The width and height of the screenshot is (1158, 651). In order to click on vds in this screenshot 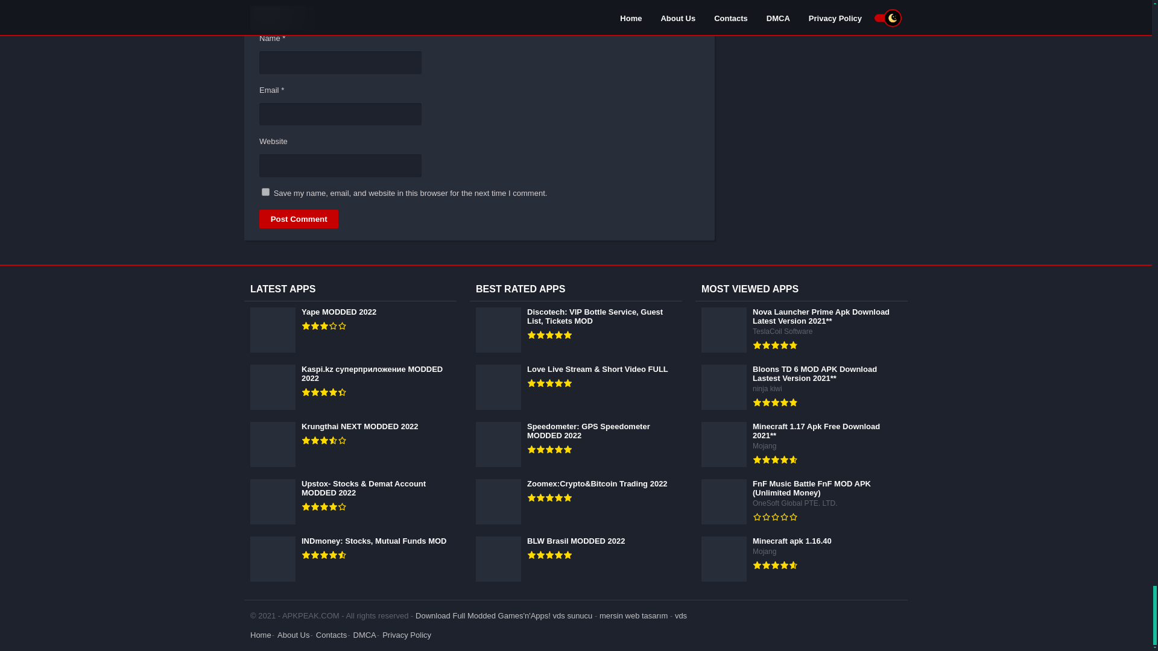, I will do `click(680, 616)`.